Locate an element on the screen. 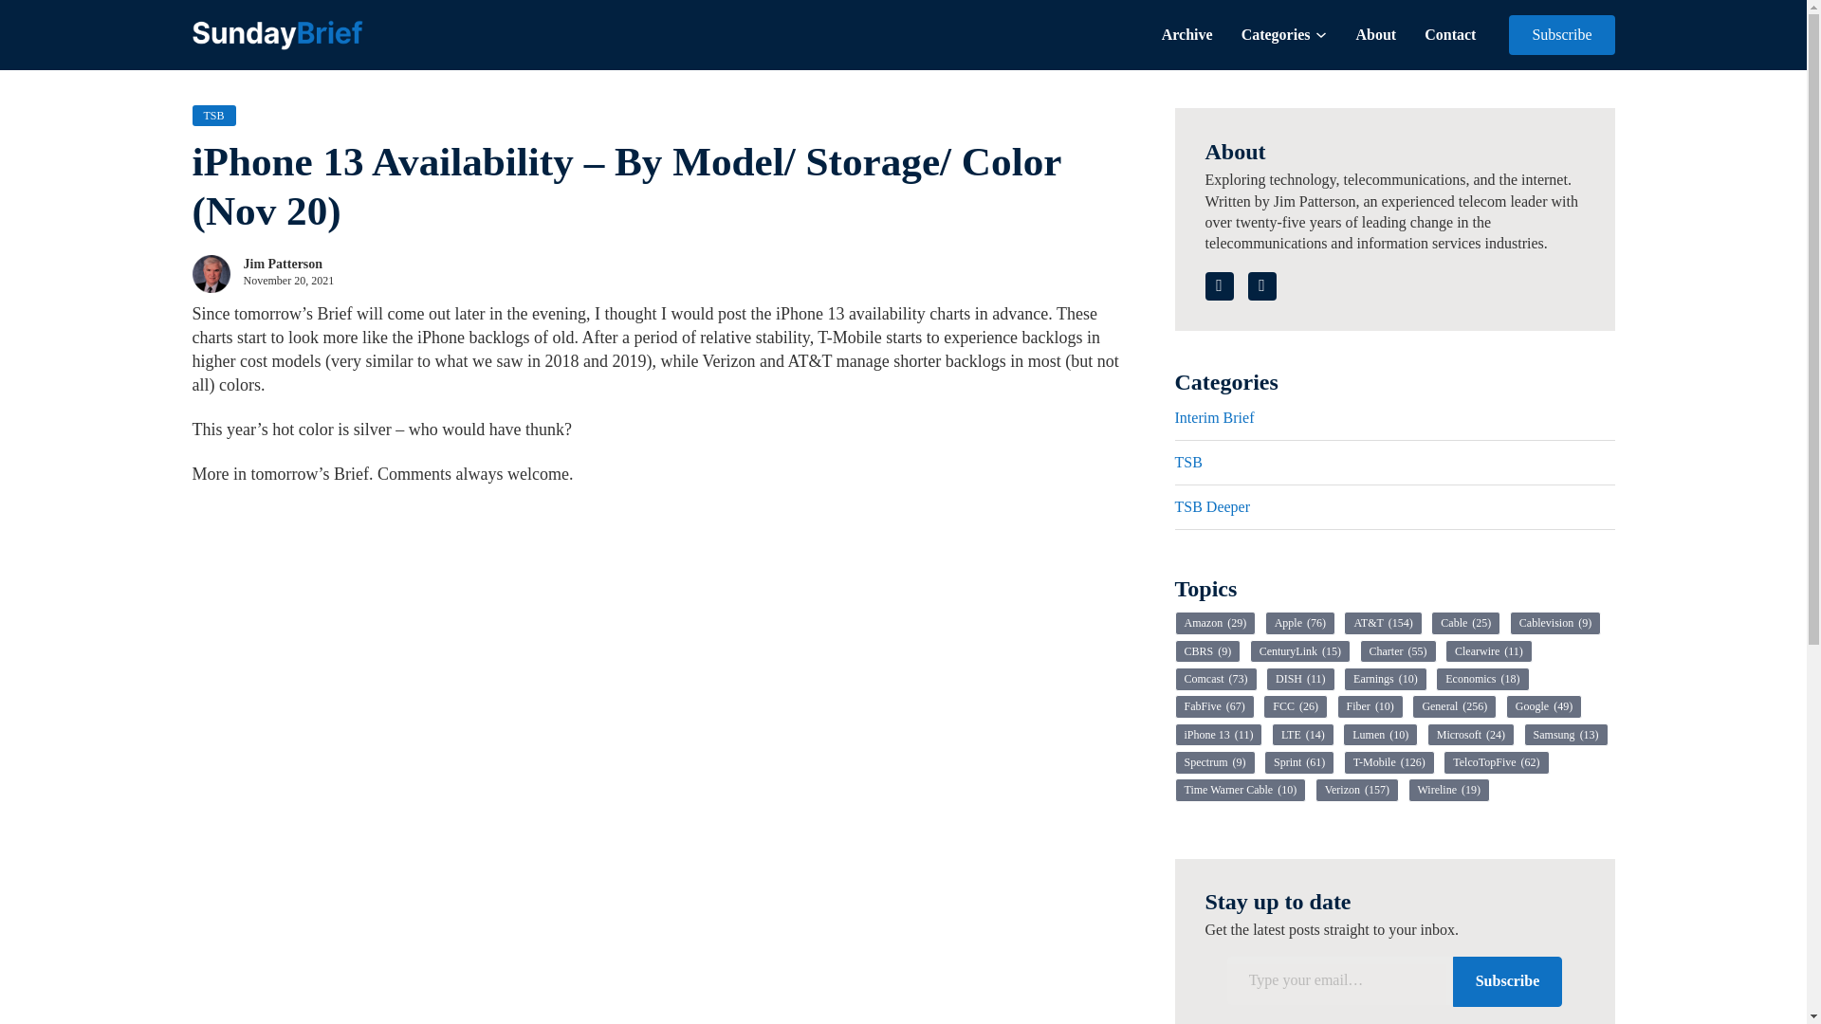 The height and width of the screenshot is (1024, 1821). Categories is located at coordinates (1277, 34).